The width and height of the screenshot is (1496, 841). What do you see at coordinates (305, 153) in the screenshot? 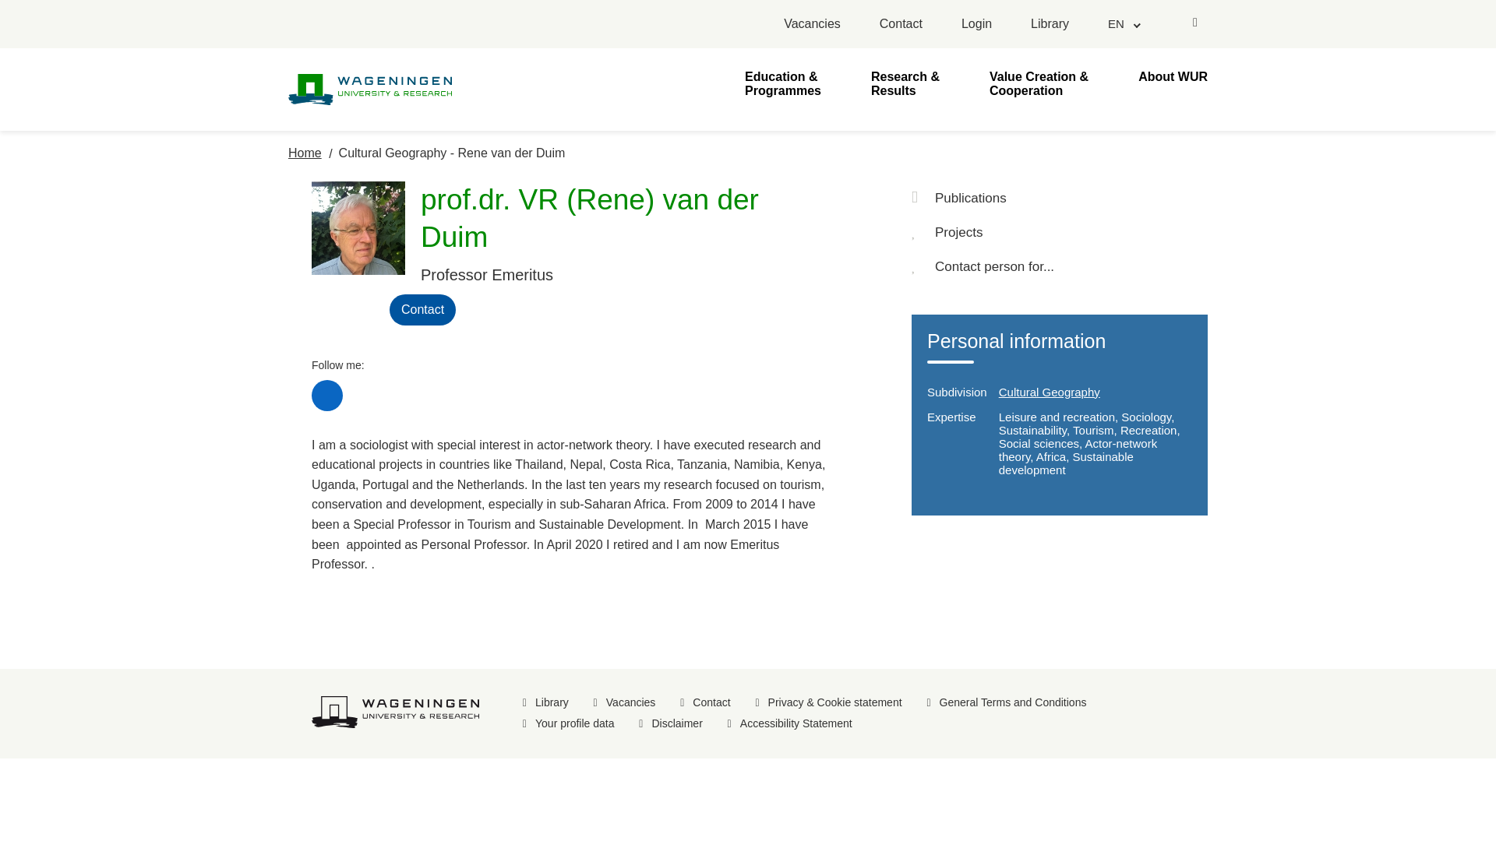
I see `Home` at bounding box center [305, 153].